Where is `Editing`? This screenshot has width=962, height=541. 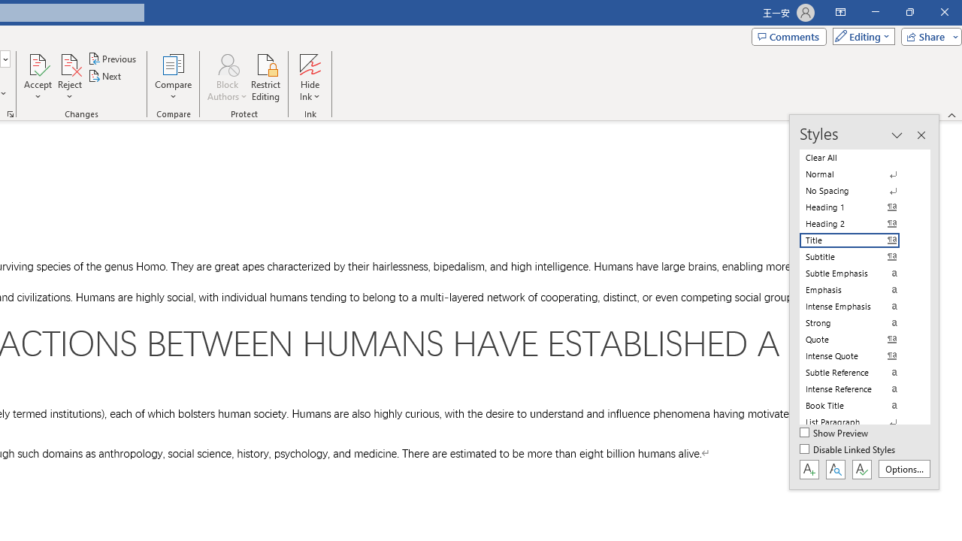 Editing is located at coordinates (860, 36).